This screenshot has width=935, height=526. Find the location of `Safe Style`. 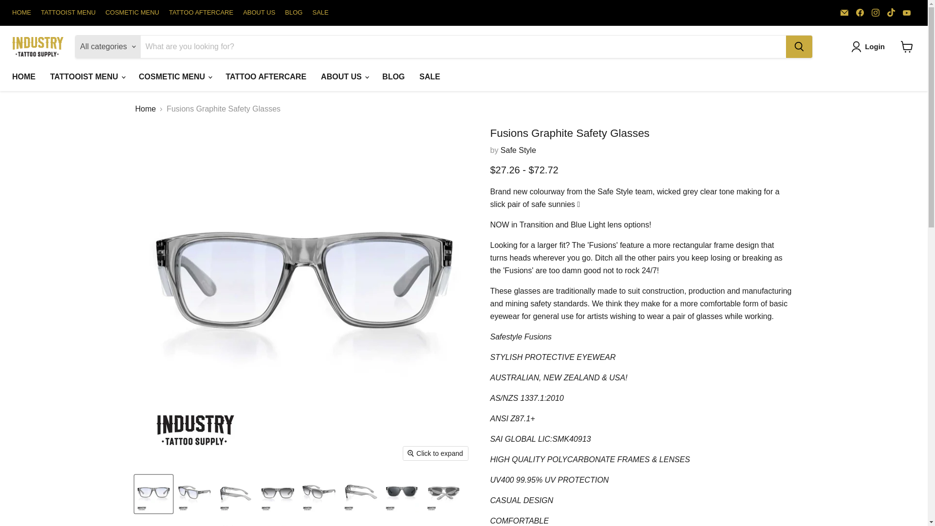

Safe Style is located at coordinates (518, 150).